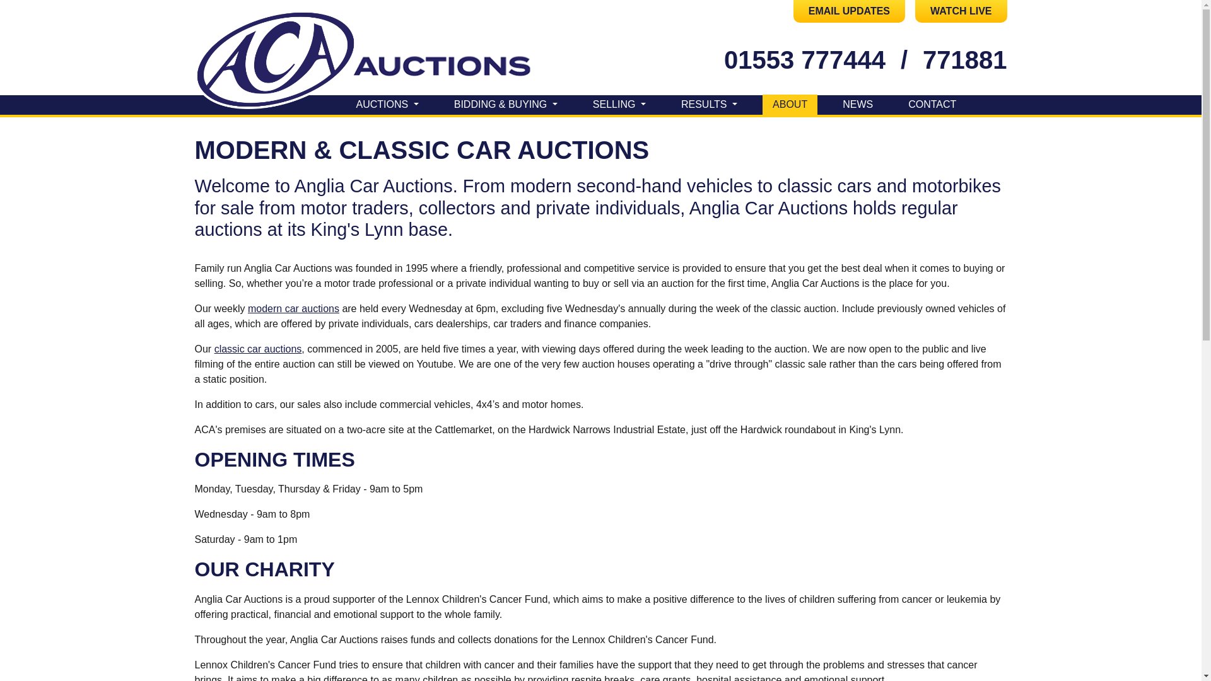 This screenshot has width=1211, height=681. I want to click on CONTACT, so click(932, 105).